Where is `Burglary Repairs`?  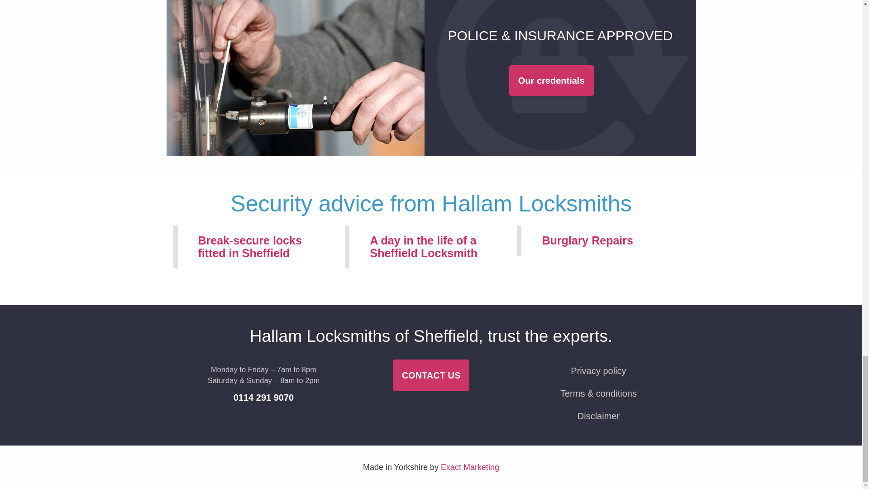 Burglary Repairs is located at coordinates (587, 241).